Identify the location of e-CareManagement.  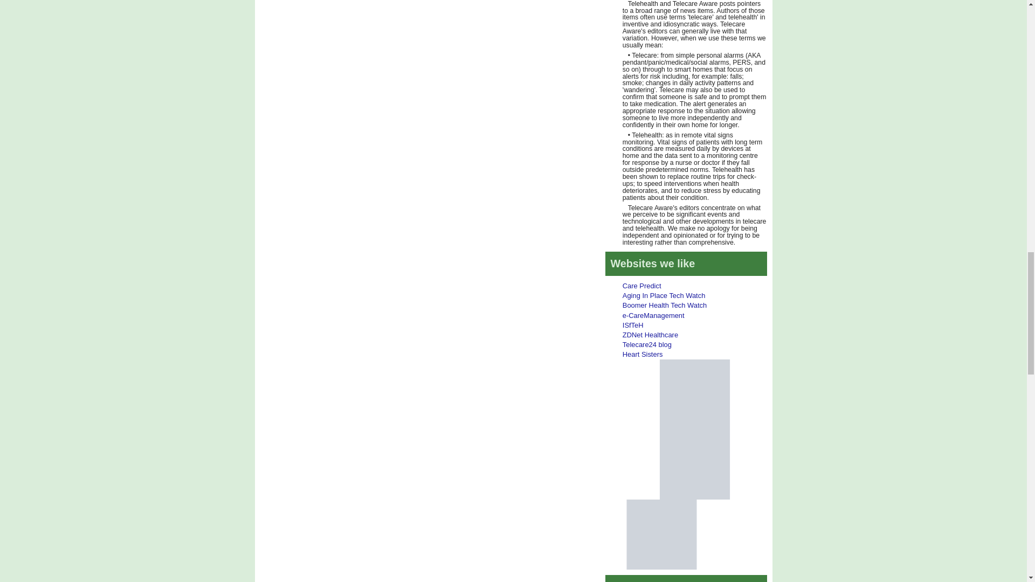
(653, 315).